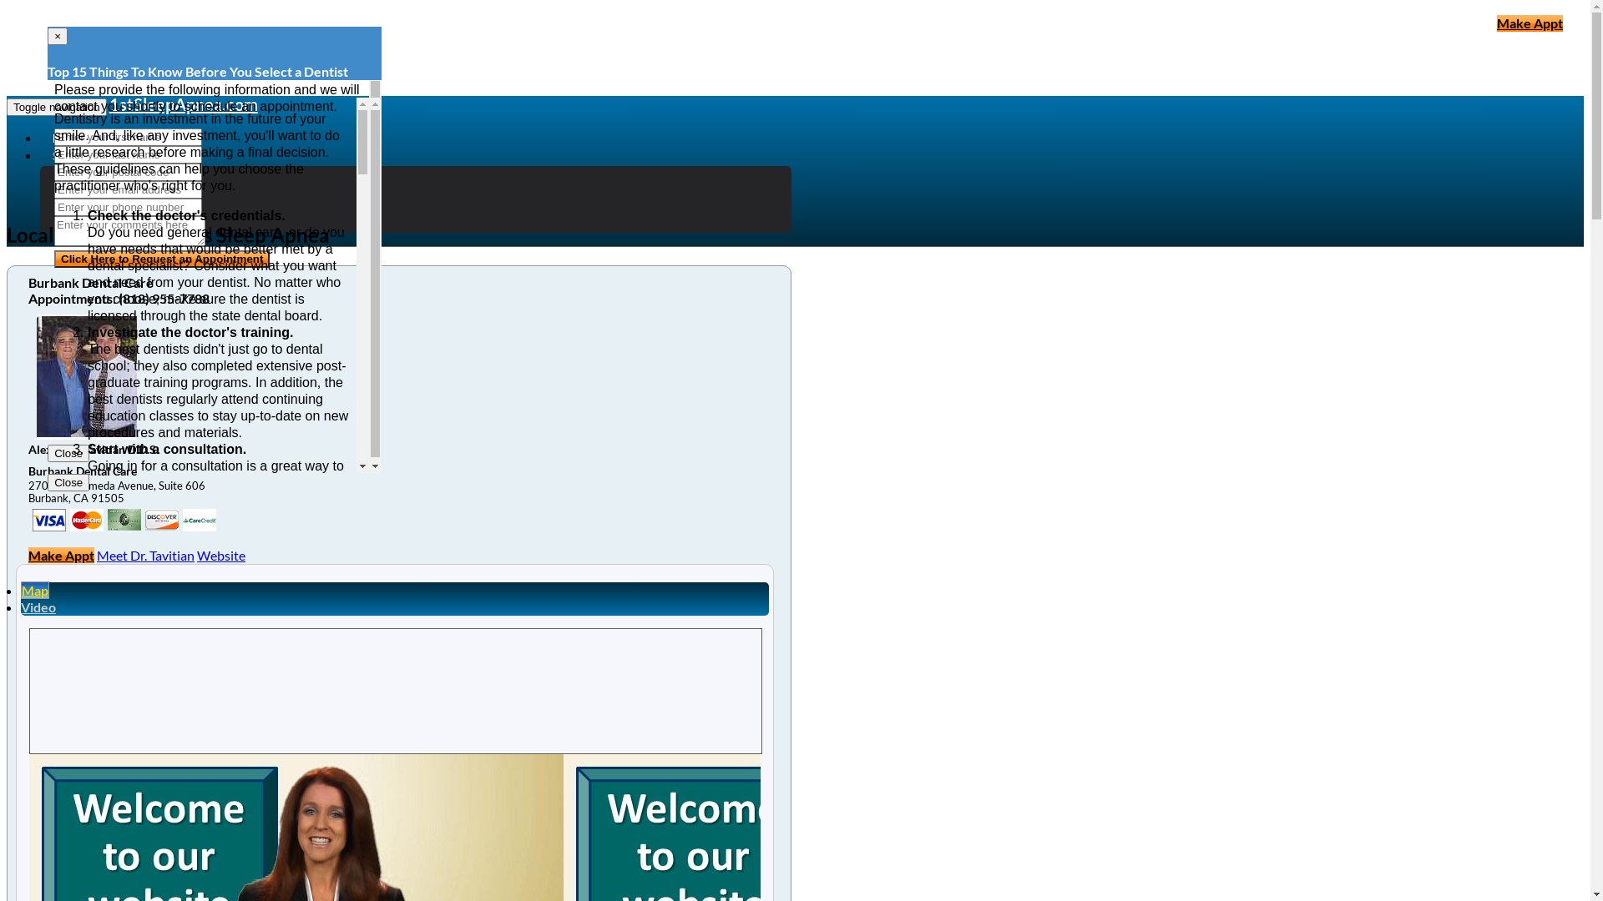 The height and width of the screenshot is (901, 1603). I want to click on Snoring Relief, so click(114, 174).